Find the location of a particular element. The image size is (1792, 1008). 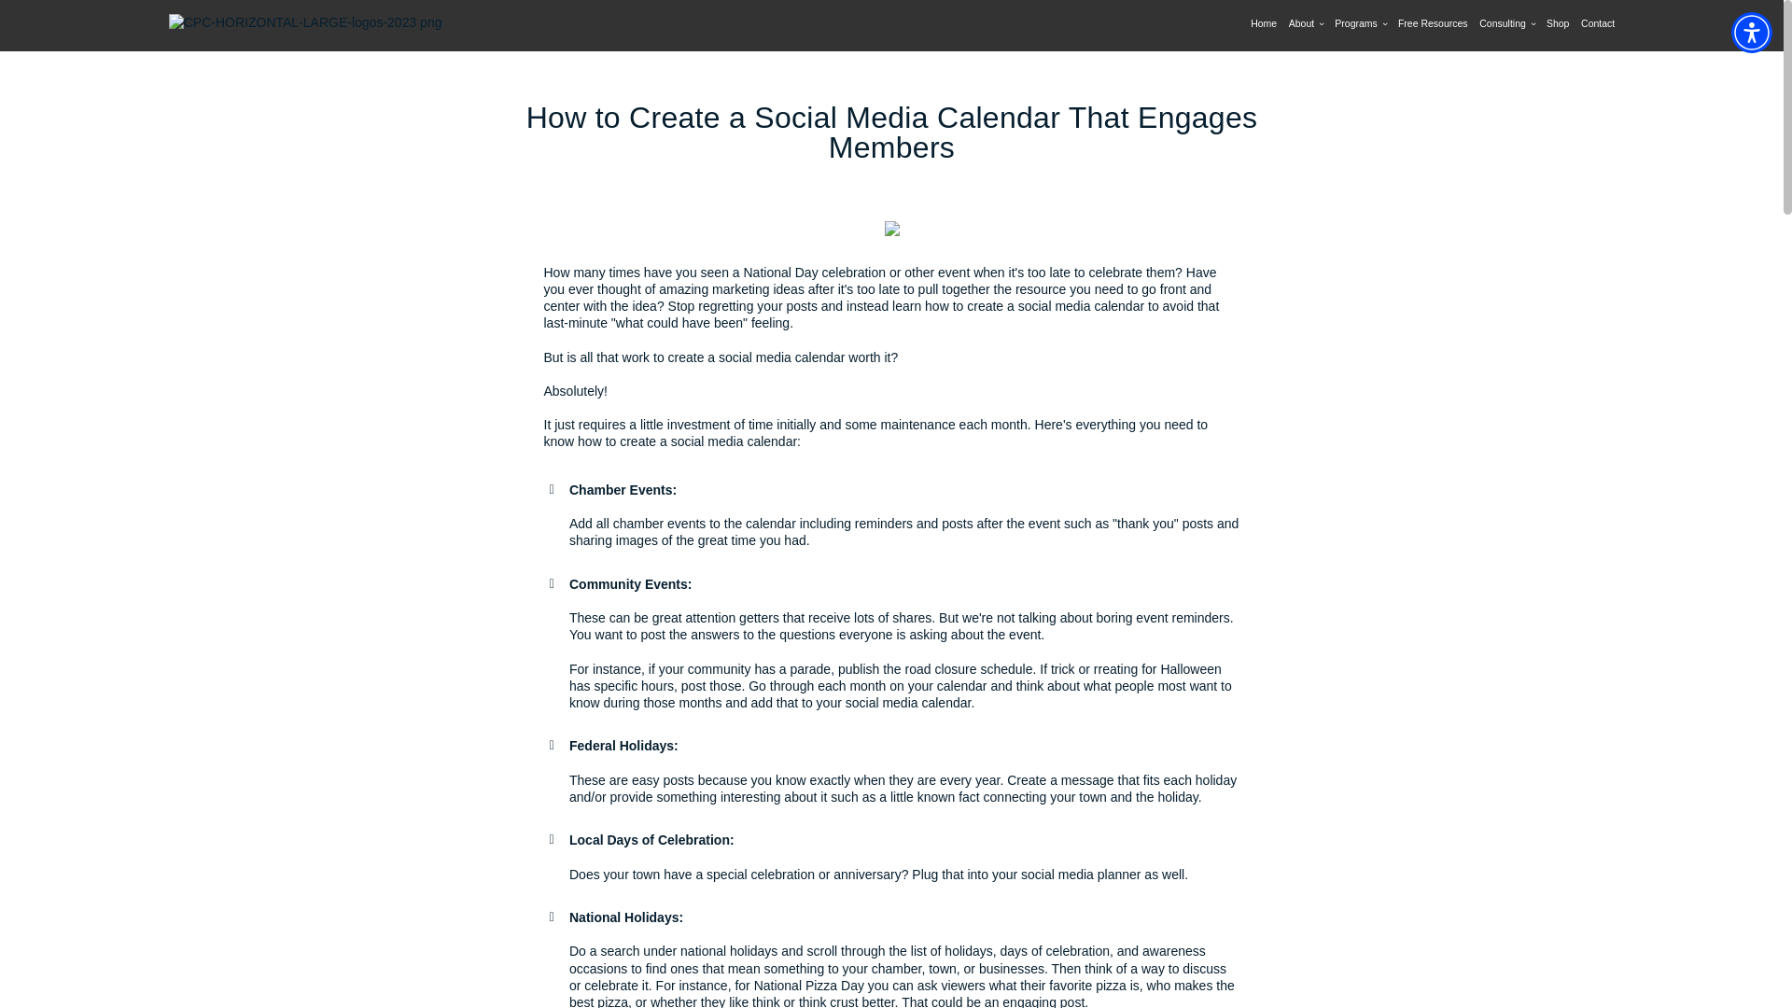

Home is located at coordinates (1264, 24).